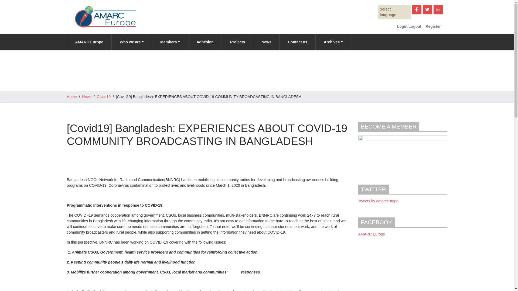  Describe the element at coordinates (378, 201) in the screenshot. I see `Tweets by amarceuropa` at that location.